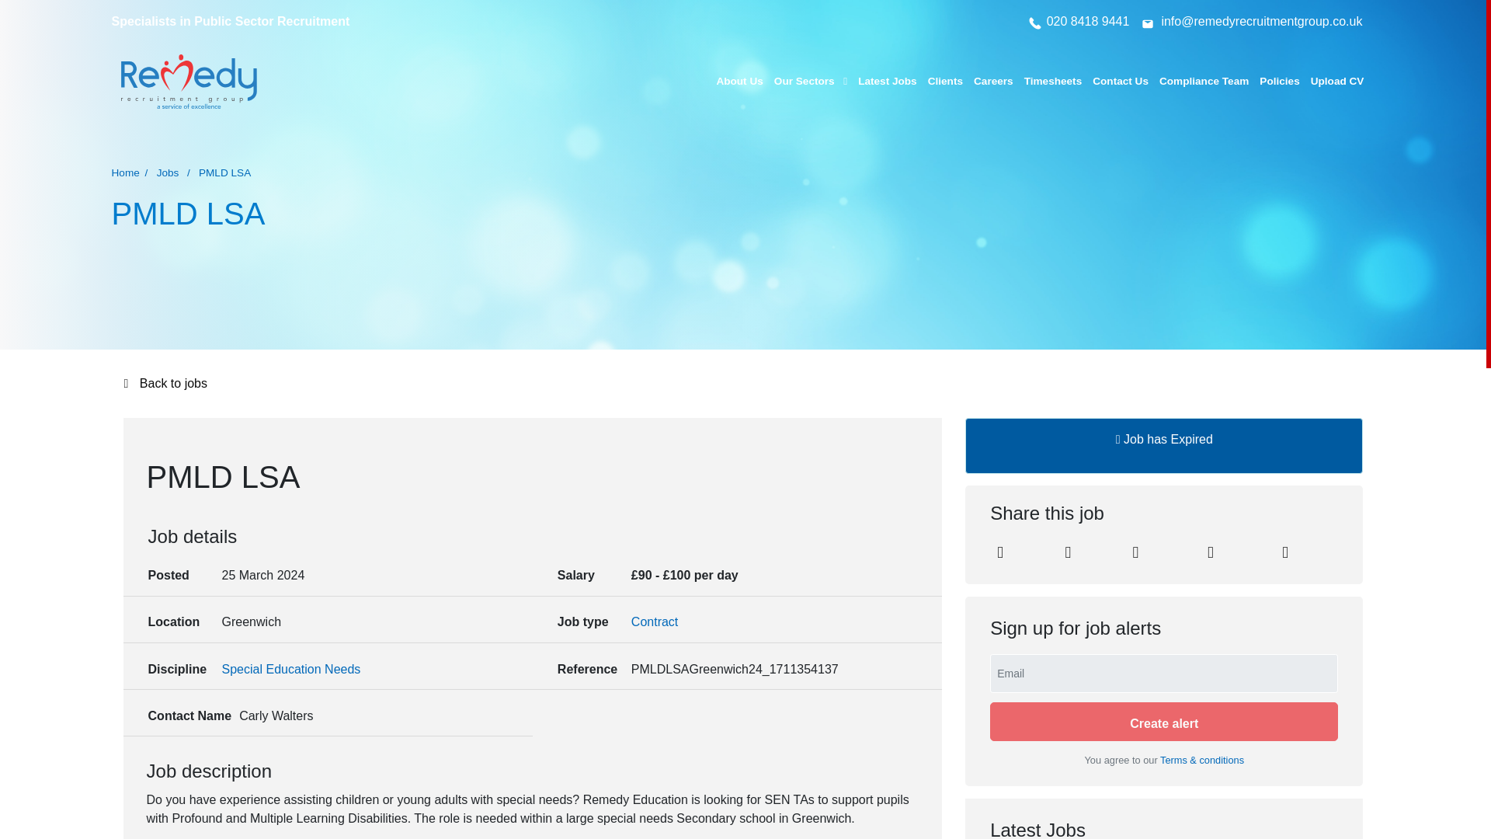 The image size is (1491, 839). What do you see at coordinates (1120, 81) in the screenshot?
I see `Contact Us` at bounding box center [1120, 81].